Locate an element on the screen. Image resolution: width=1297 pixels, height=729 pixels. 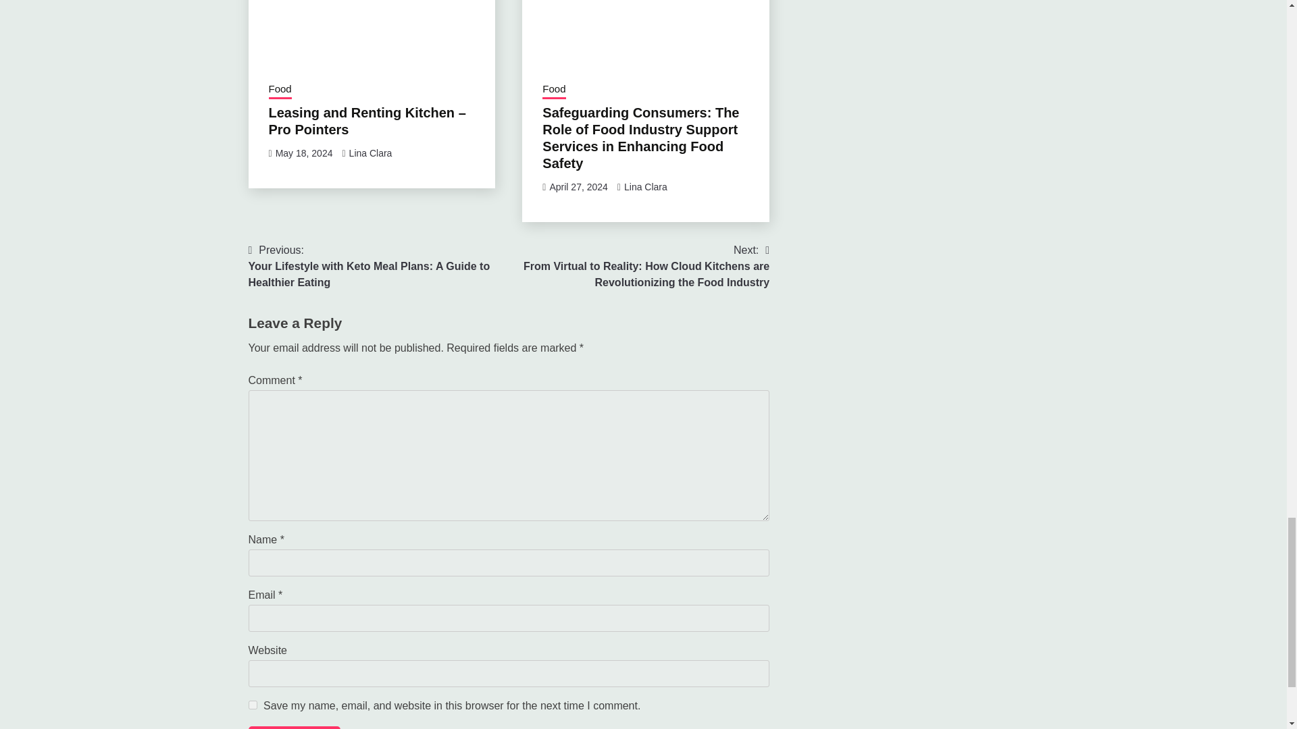
May 18, 2024 is located at coordinates (304, 153).